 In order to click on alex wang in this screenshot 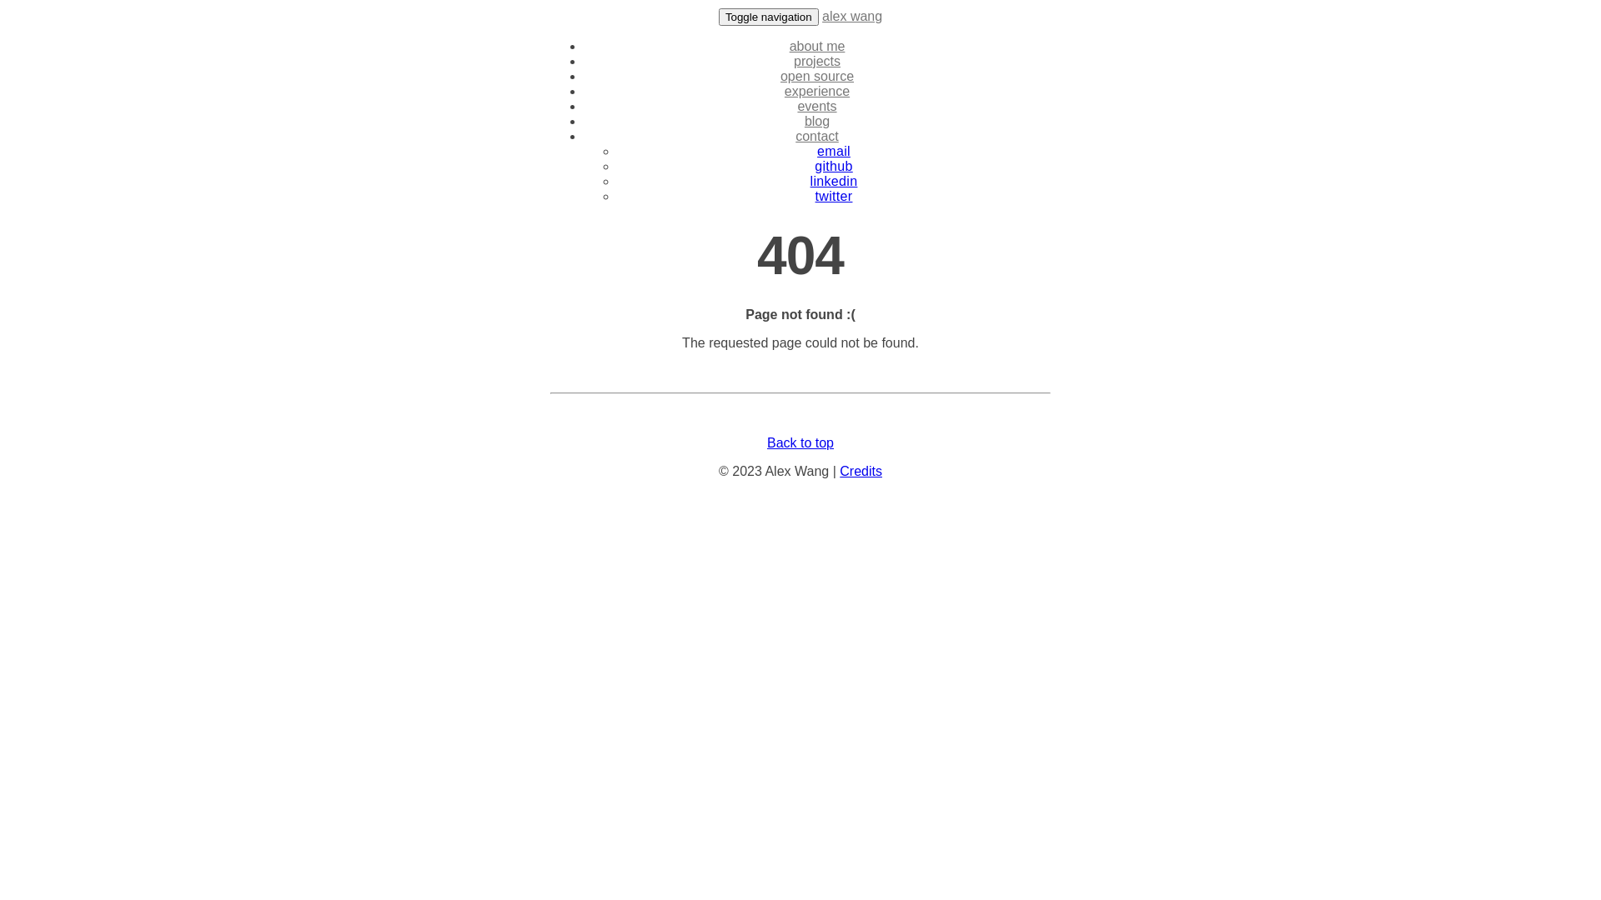, I will do `click(852, 17)`.